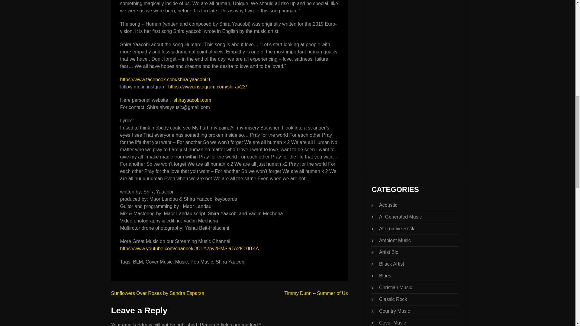 This screenshot has width=580, height=326. What do you see at coordinates (192, 100) in the screenshot?
I see `shirayaacobi.com` at bounding box center [192, 100].